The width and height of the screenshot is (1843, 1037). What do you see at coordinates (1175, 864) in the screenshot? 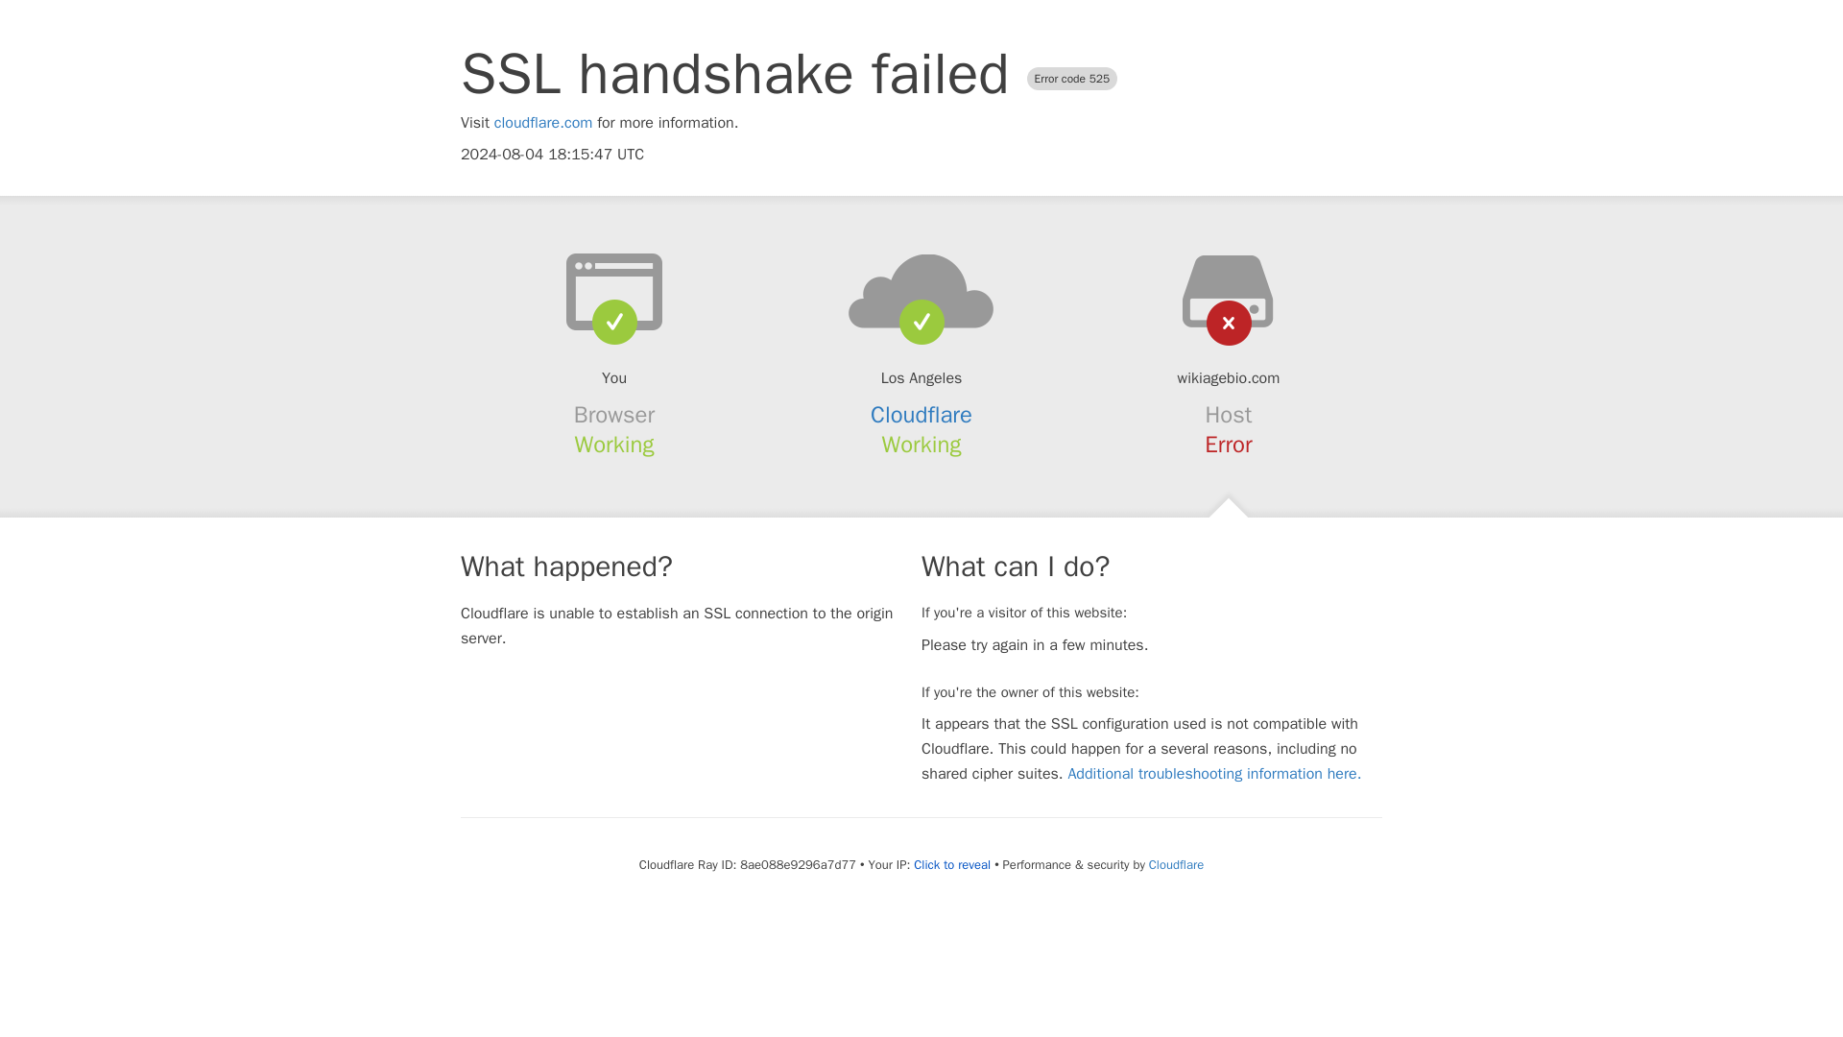
I see `Cloudflare` at bounding box center [1175, 864].